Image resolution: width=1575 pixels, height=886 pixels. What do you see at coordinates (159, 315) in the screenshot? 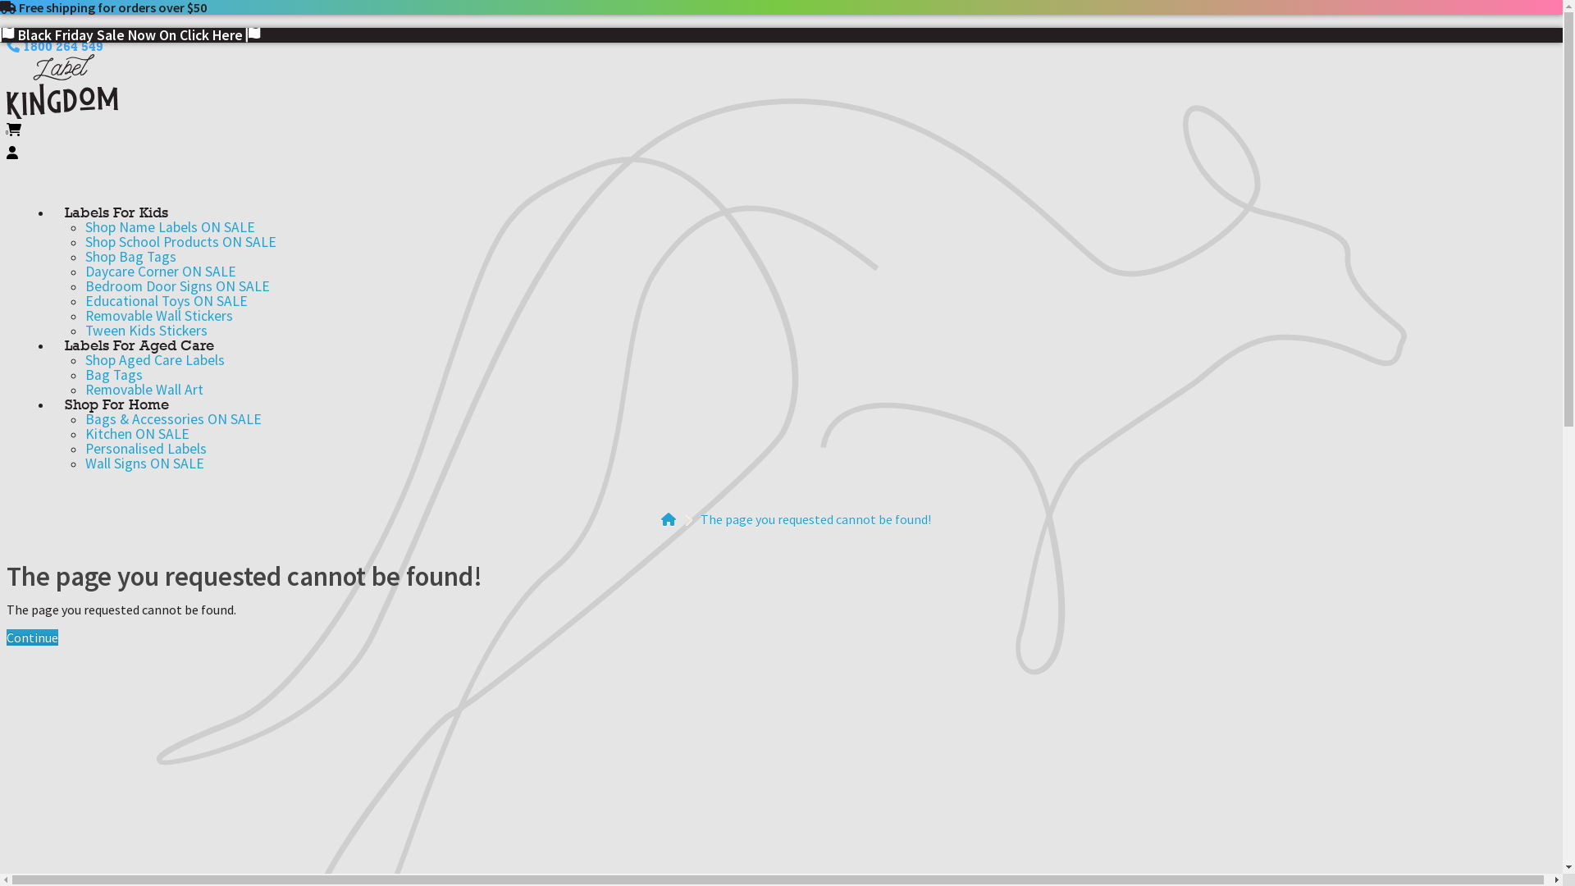
I see `Removable Wall Stickers` at bounding box center [159, 315].